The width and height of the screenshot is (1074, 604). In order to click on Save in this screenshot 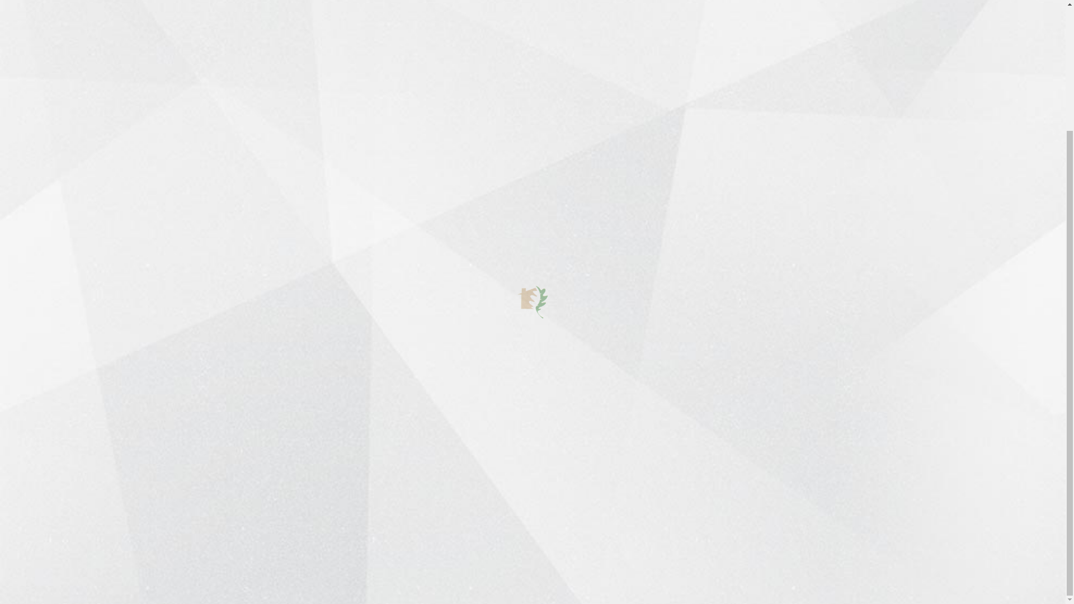, I will do `click(964, 22)`.